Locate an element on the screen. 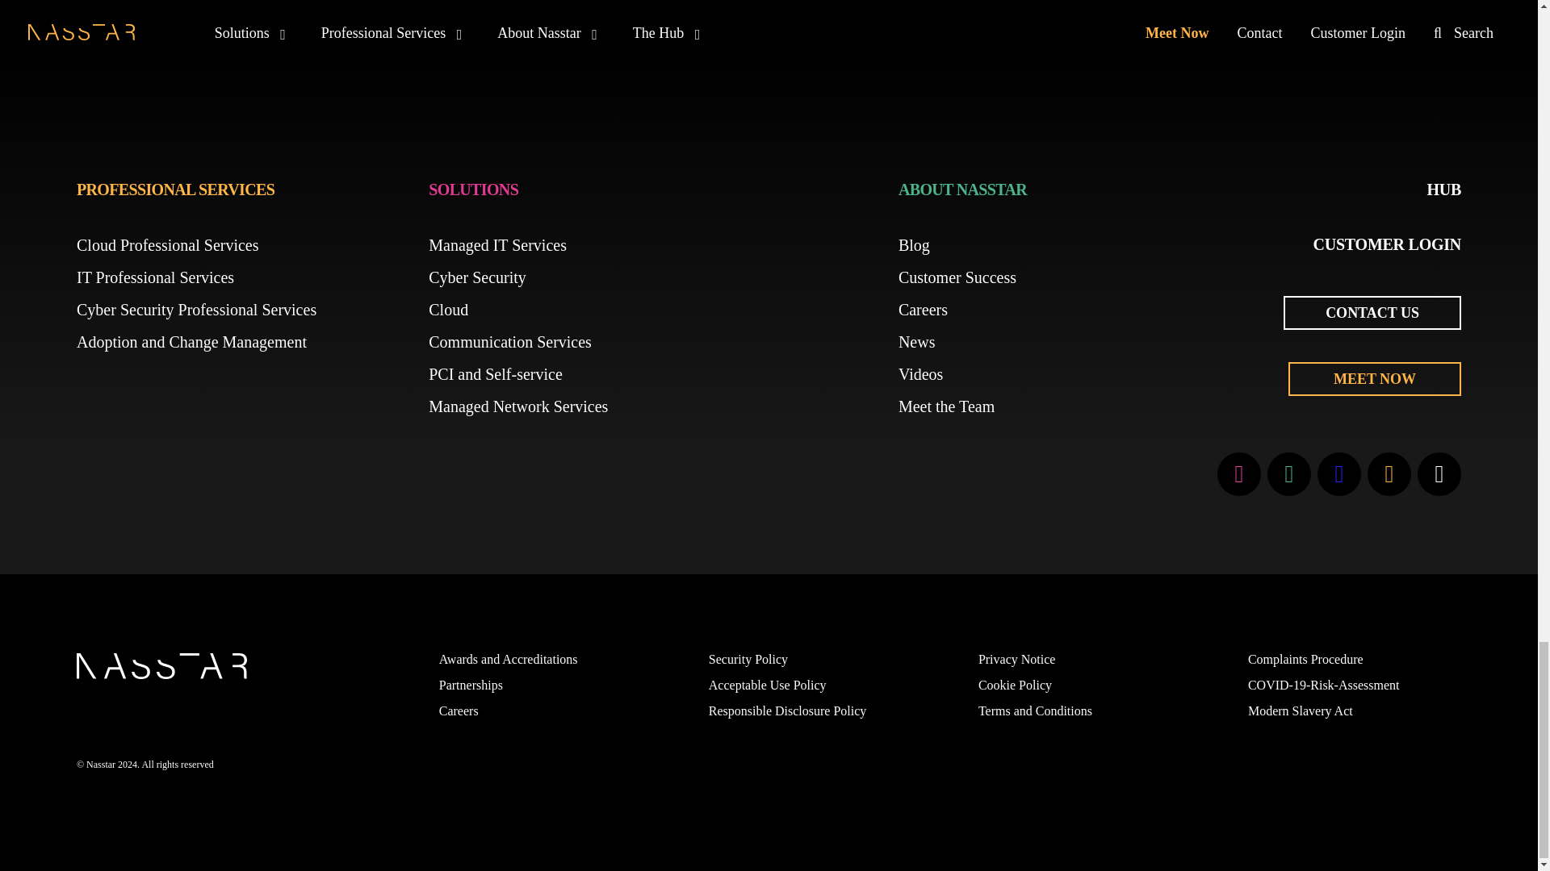  Opens in a new window is located at coordinates (1389, 473).